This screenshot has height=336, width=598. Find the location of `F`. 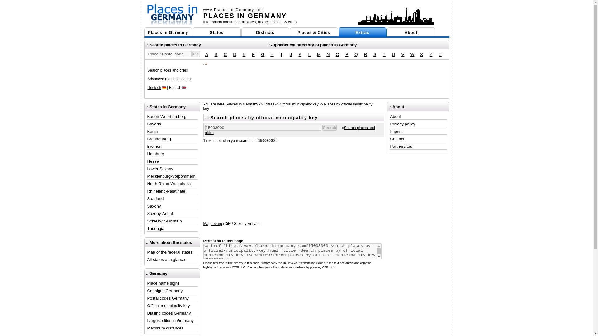

F is located at coordinates (253, 54).